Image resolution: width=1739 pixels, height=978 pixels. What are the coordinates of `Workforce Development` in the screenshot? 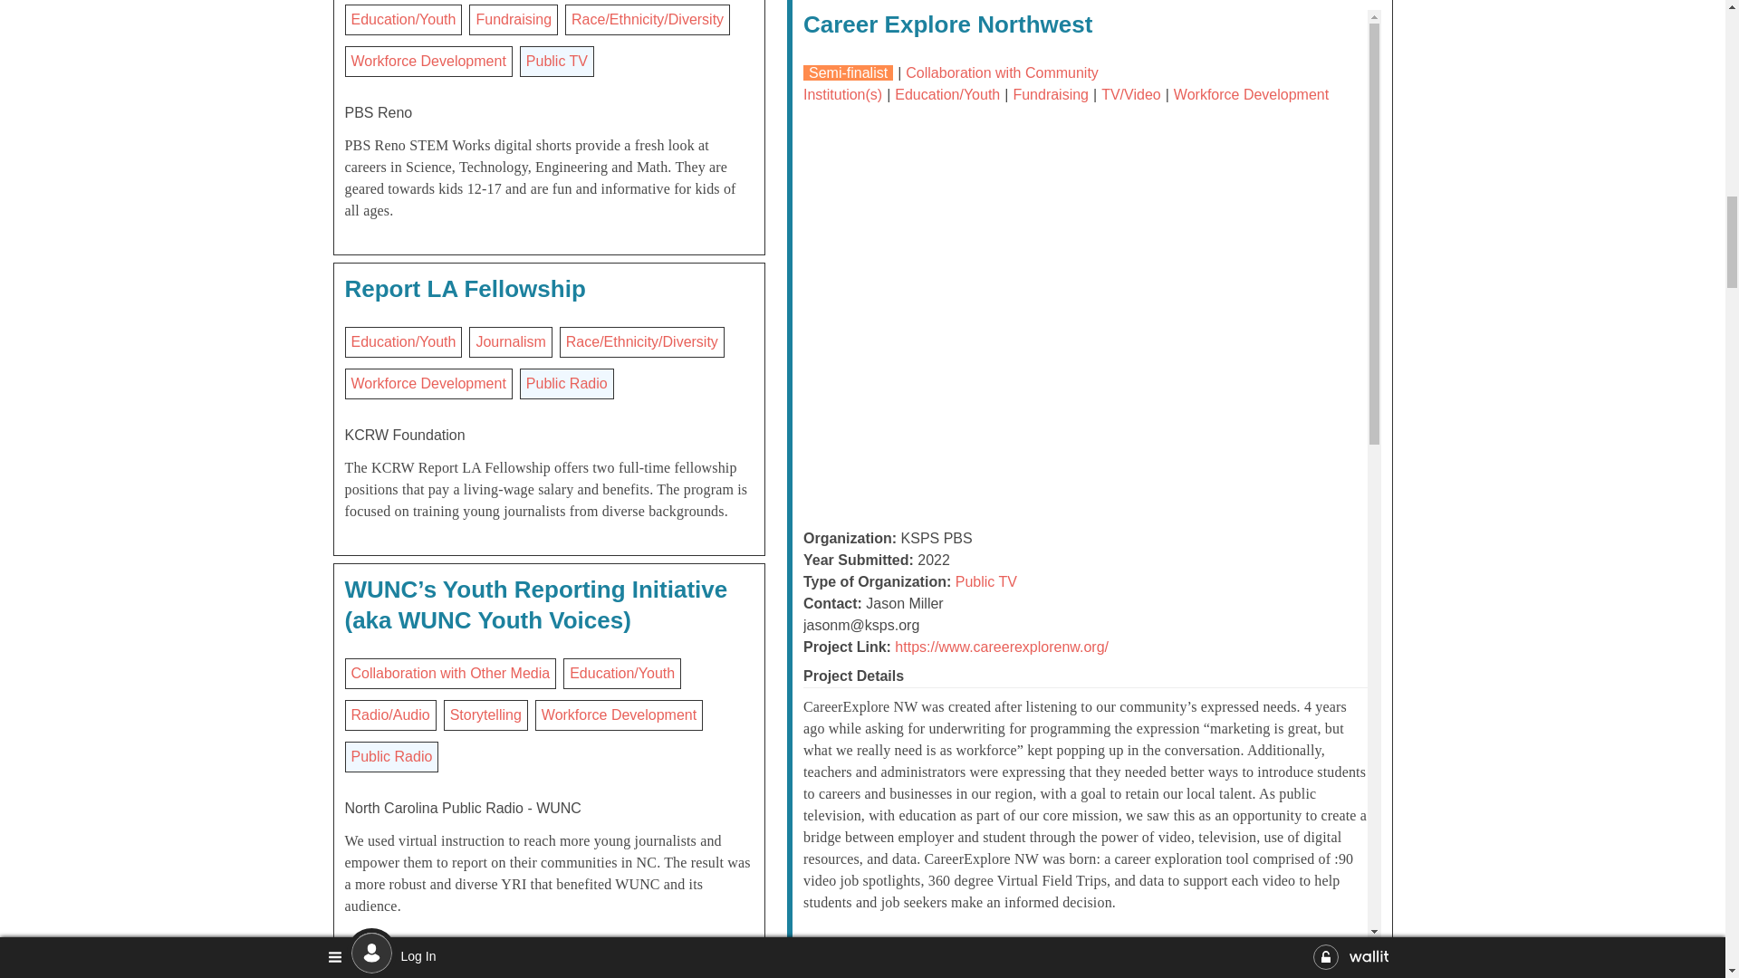 It's located at (428, 61).